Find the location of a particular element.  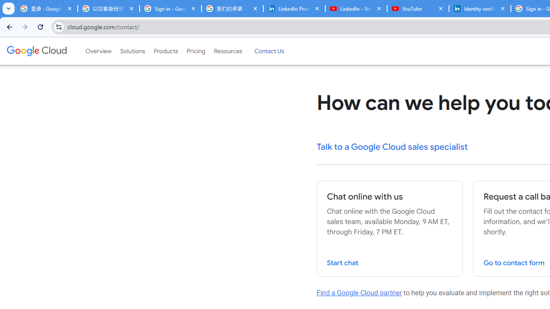

Solutions is located at coordinates (132, 51).